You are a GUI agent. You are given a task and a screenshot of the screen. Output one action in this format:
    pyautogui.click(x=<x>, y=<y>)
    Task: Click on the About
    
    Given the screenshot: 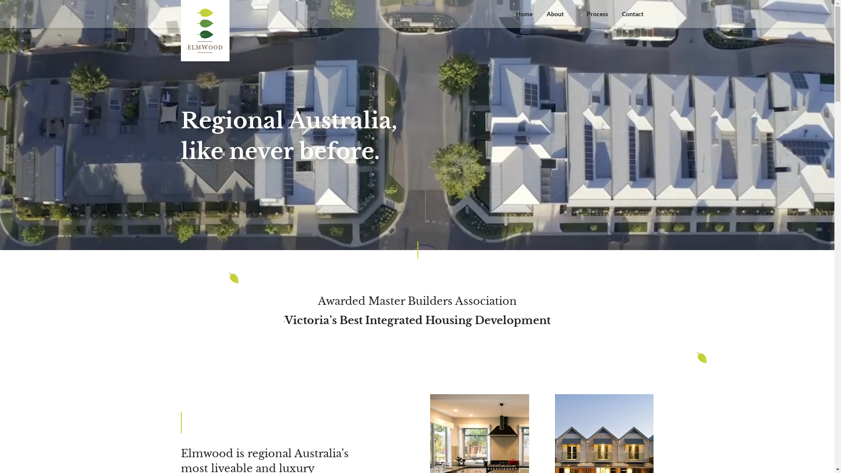 What is the action you would take?
    pyautogui.click(x=560, y=18)
    